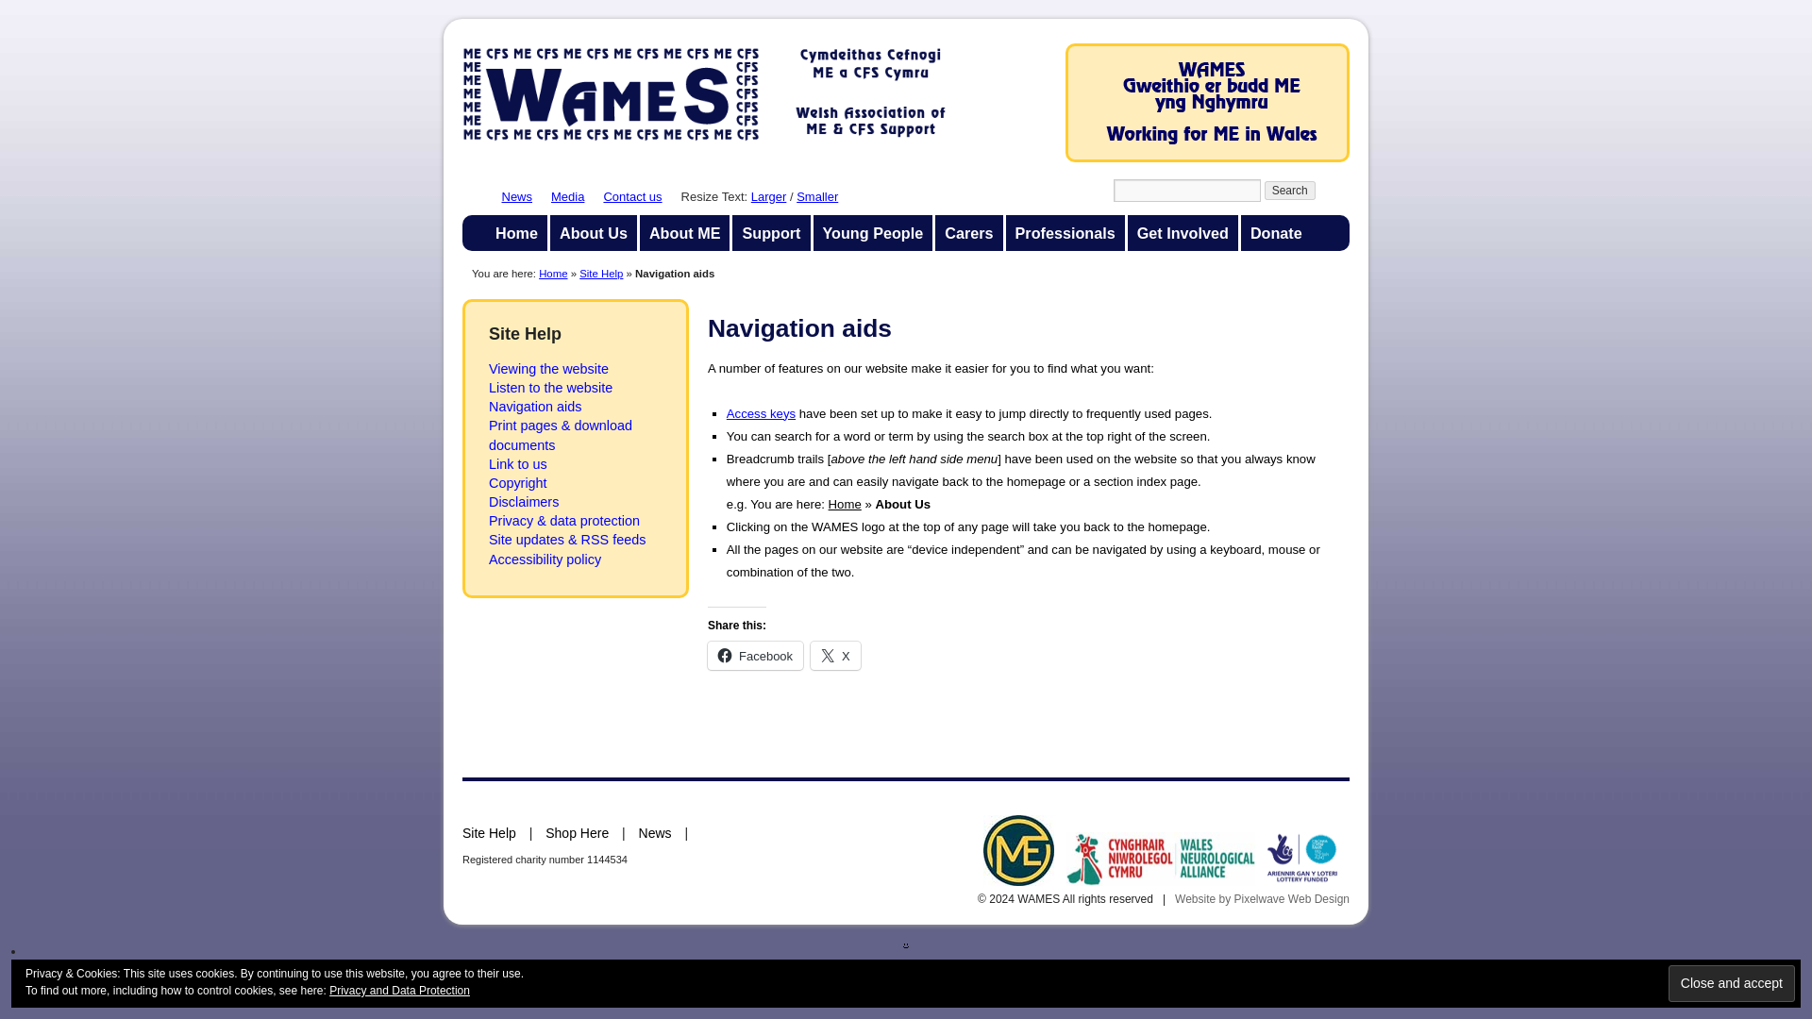  I want to click on Link to us, so click(517, 464).